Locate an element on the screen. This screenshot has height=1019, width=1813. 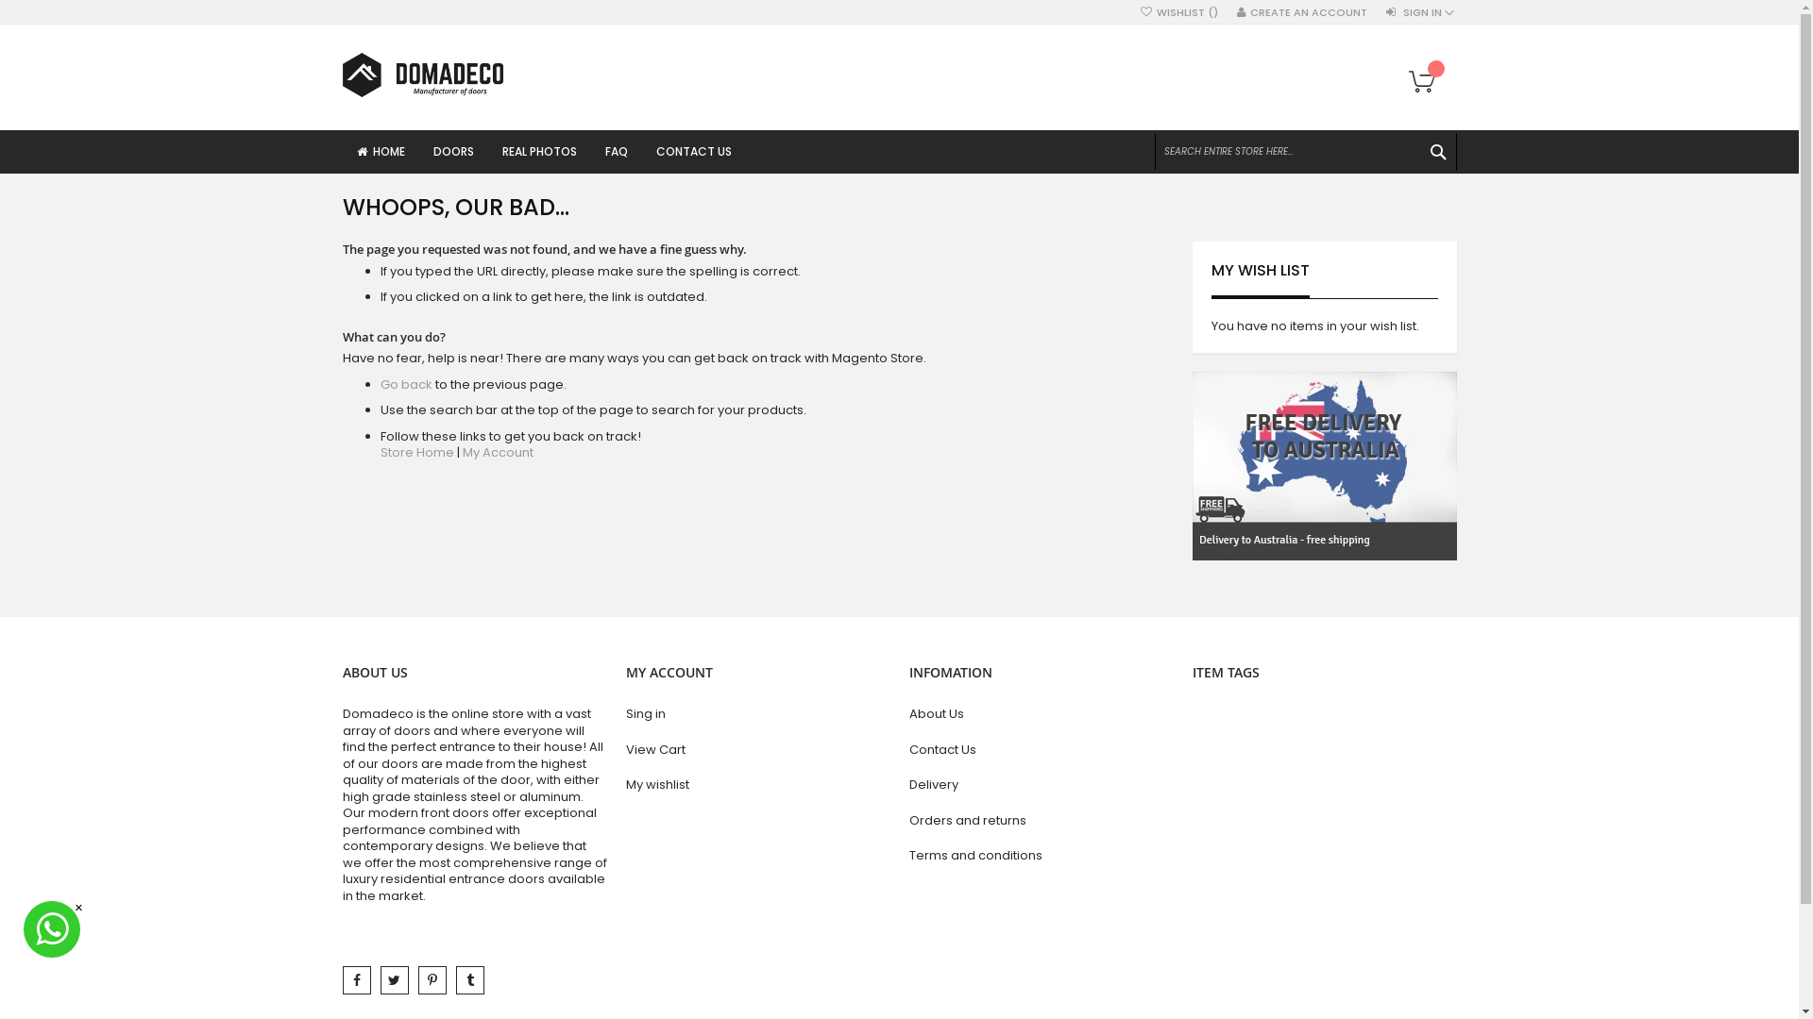
  is located at coordinates (394, 980).